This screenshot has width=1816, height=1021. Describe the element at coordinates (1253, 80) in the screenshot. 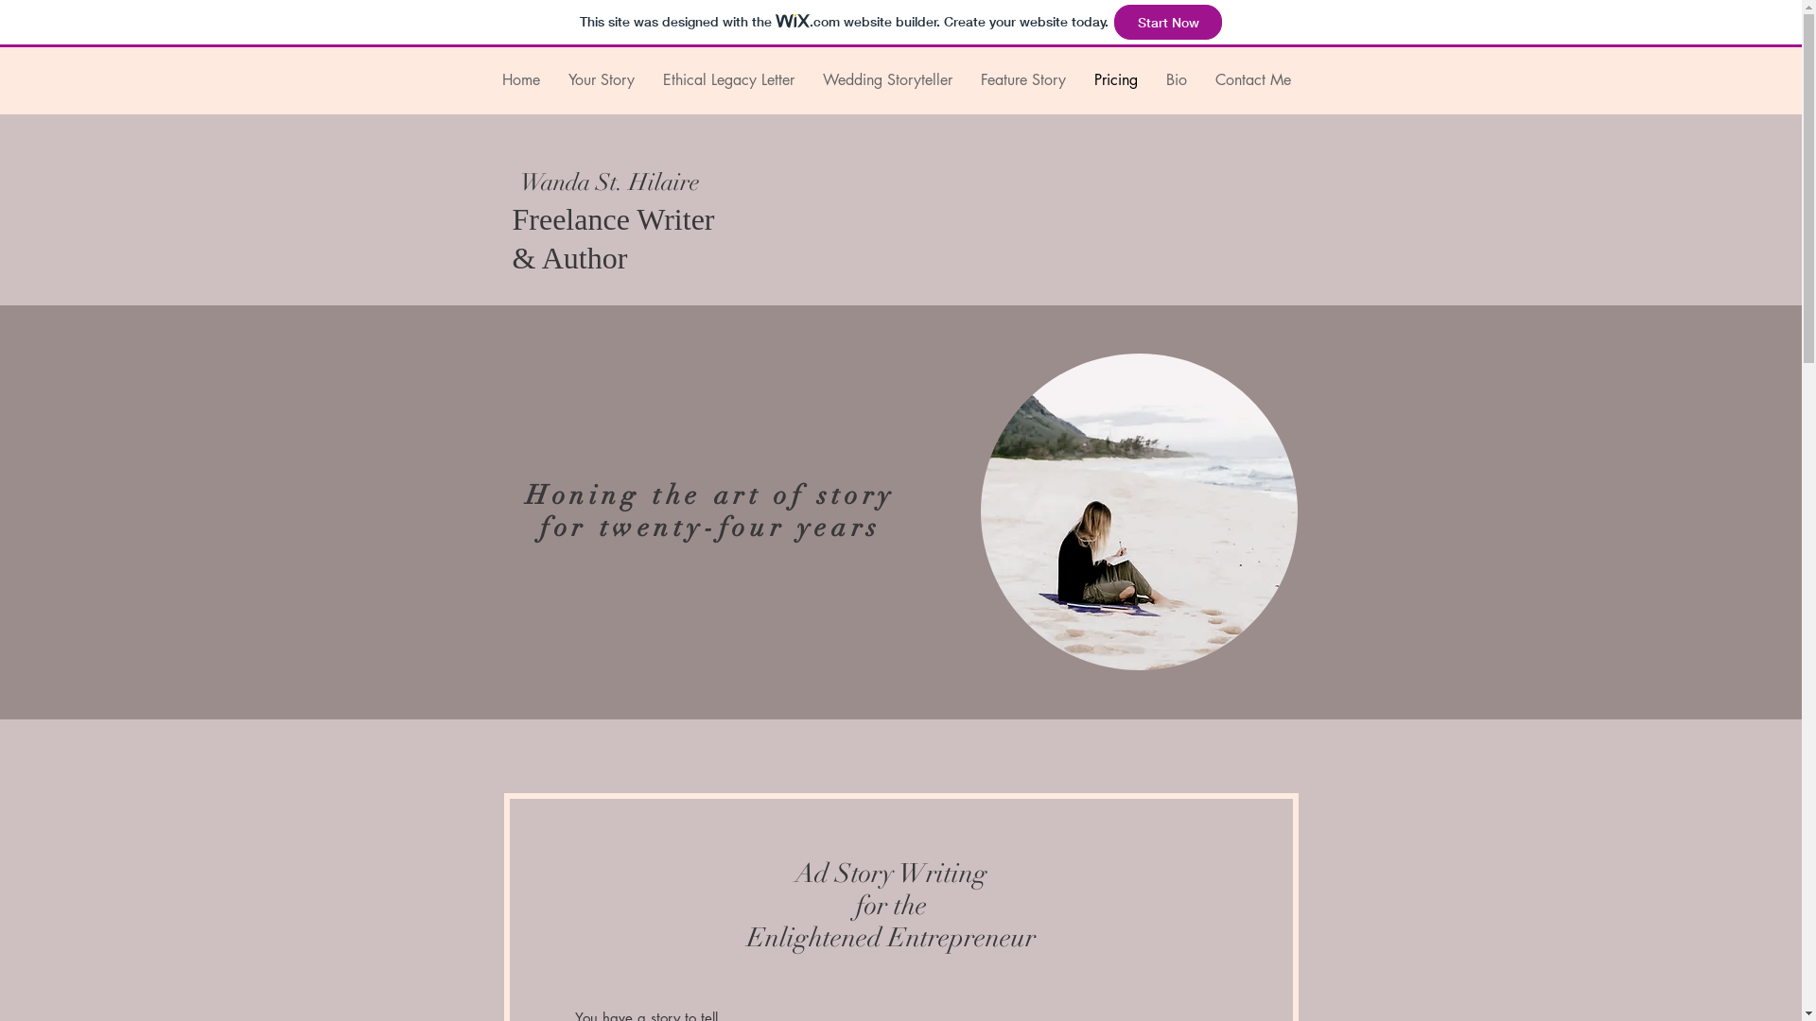

I see `Contact Me` at that location.